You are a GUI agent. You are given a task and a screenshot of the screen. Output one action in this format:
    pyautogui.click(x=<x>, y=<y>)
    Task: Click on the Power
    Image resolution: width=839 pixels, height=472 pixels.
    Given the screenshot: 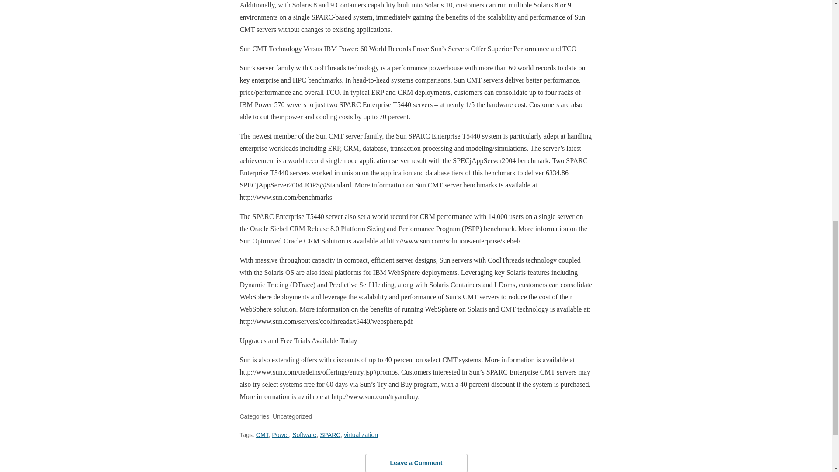 What is the action you would take?
    pyautogui.click(x=280, y=435)
    